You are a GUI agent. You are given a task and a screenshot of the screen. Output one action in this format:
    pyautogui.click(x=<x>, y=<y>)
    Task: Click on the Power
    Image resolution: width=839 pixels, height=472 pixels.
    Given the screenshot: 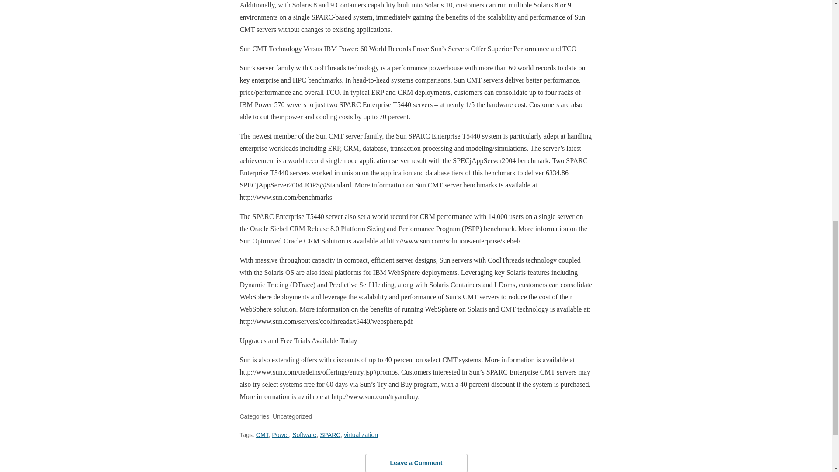 What is the action you would take?
    pyautogui.click(x=280, y=435)
    